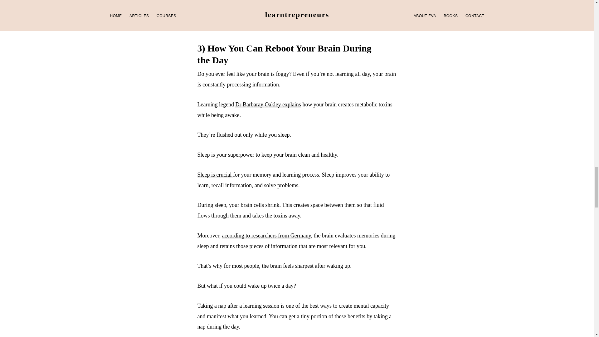 This screenshot has height=337, width=599. I want to click on according to researchers from Germany, so click(266, 236).